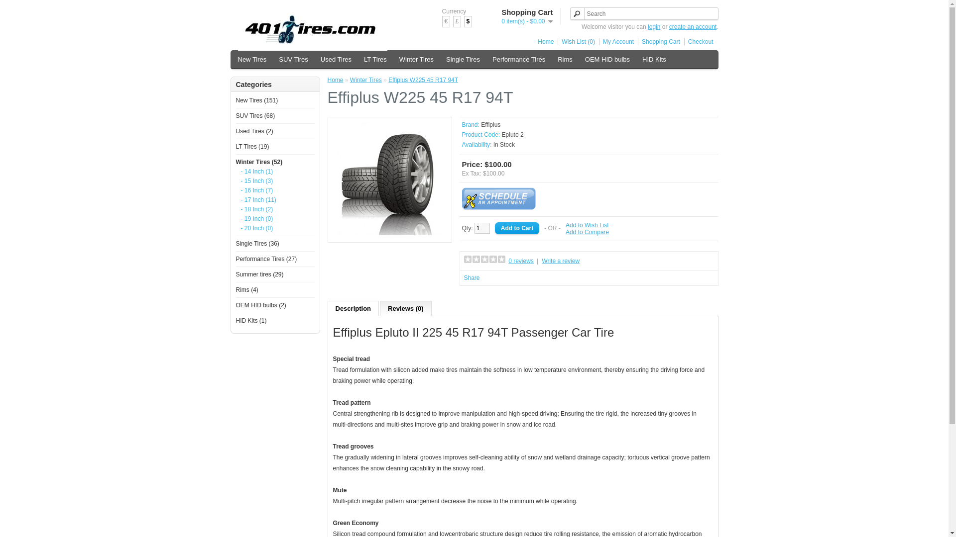 This screenshot has height=537, width=956. I want to click on Rims, so click(565, 60).